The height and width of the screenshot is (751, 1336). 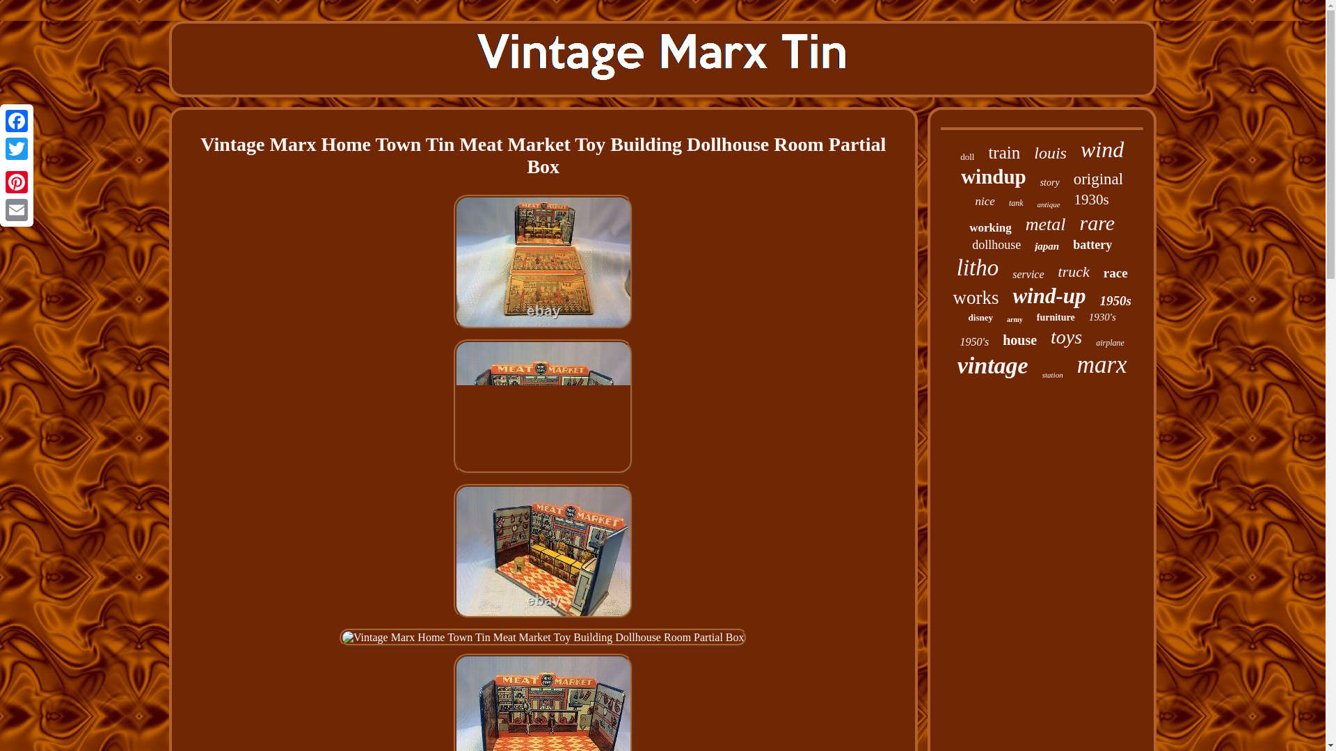 What do you see at coordinates (1016, 203) in the screenshot?
I see `tank` at bounding box center [1016, 203].